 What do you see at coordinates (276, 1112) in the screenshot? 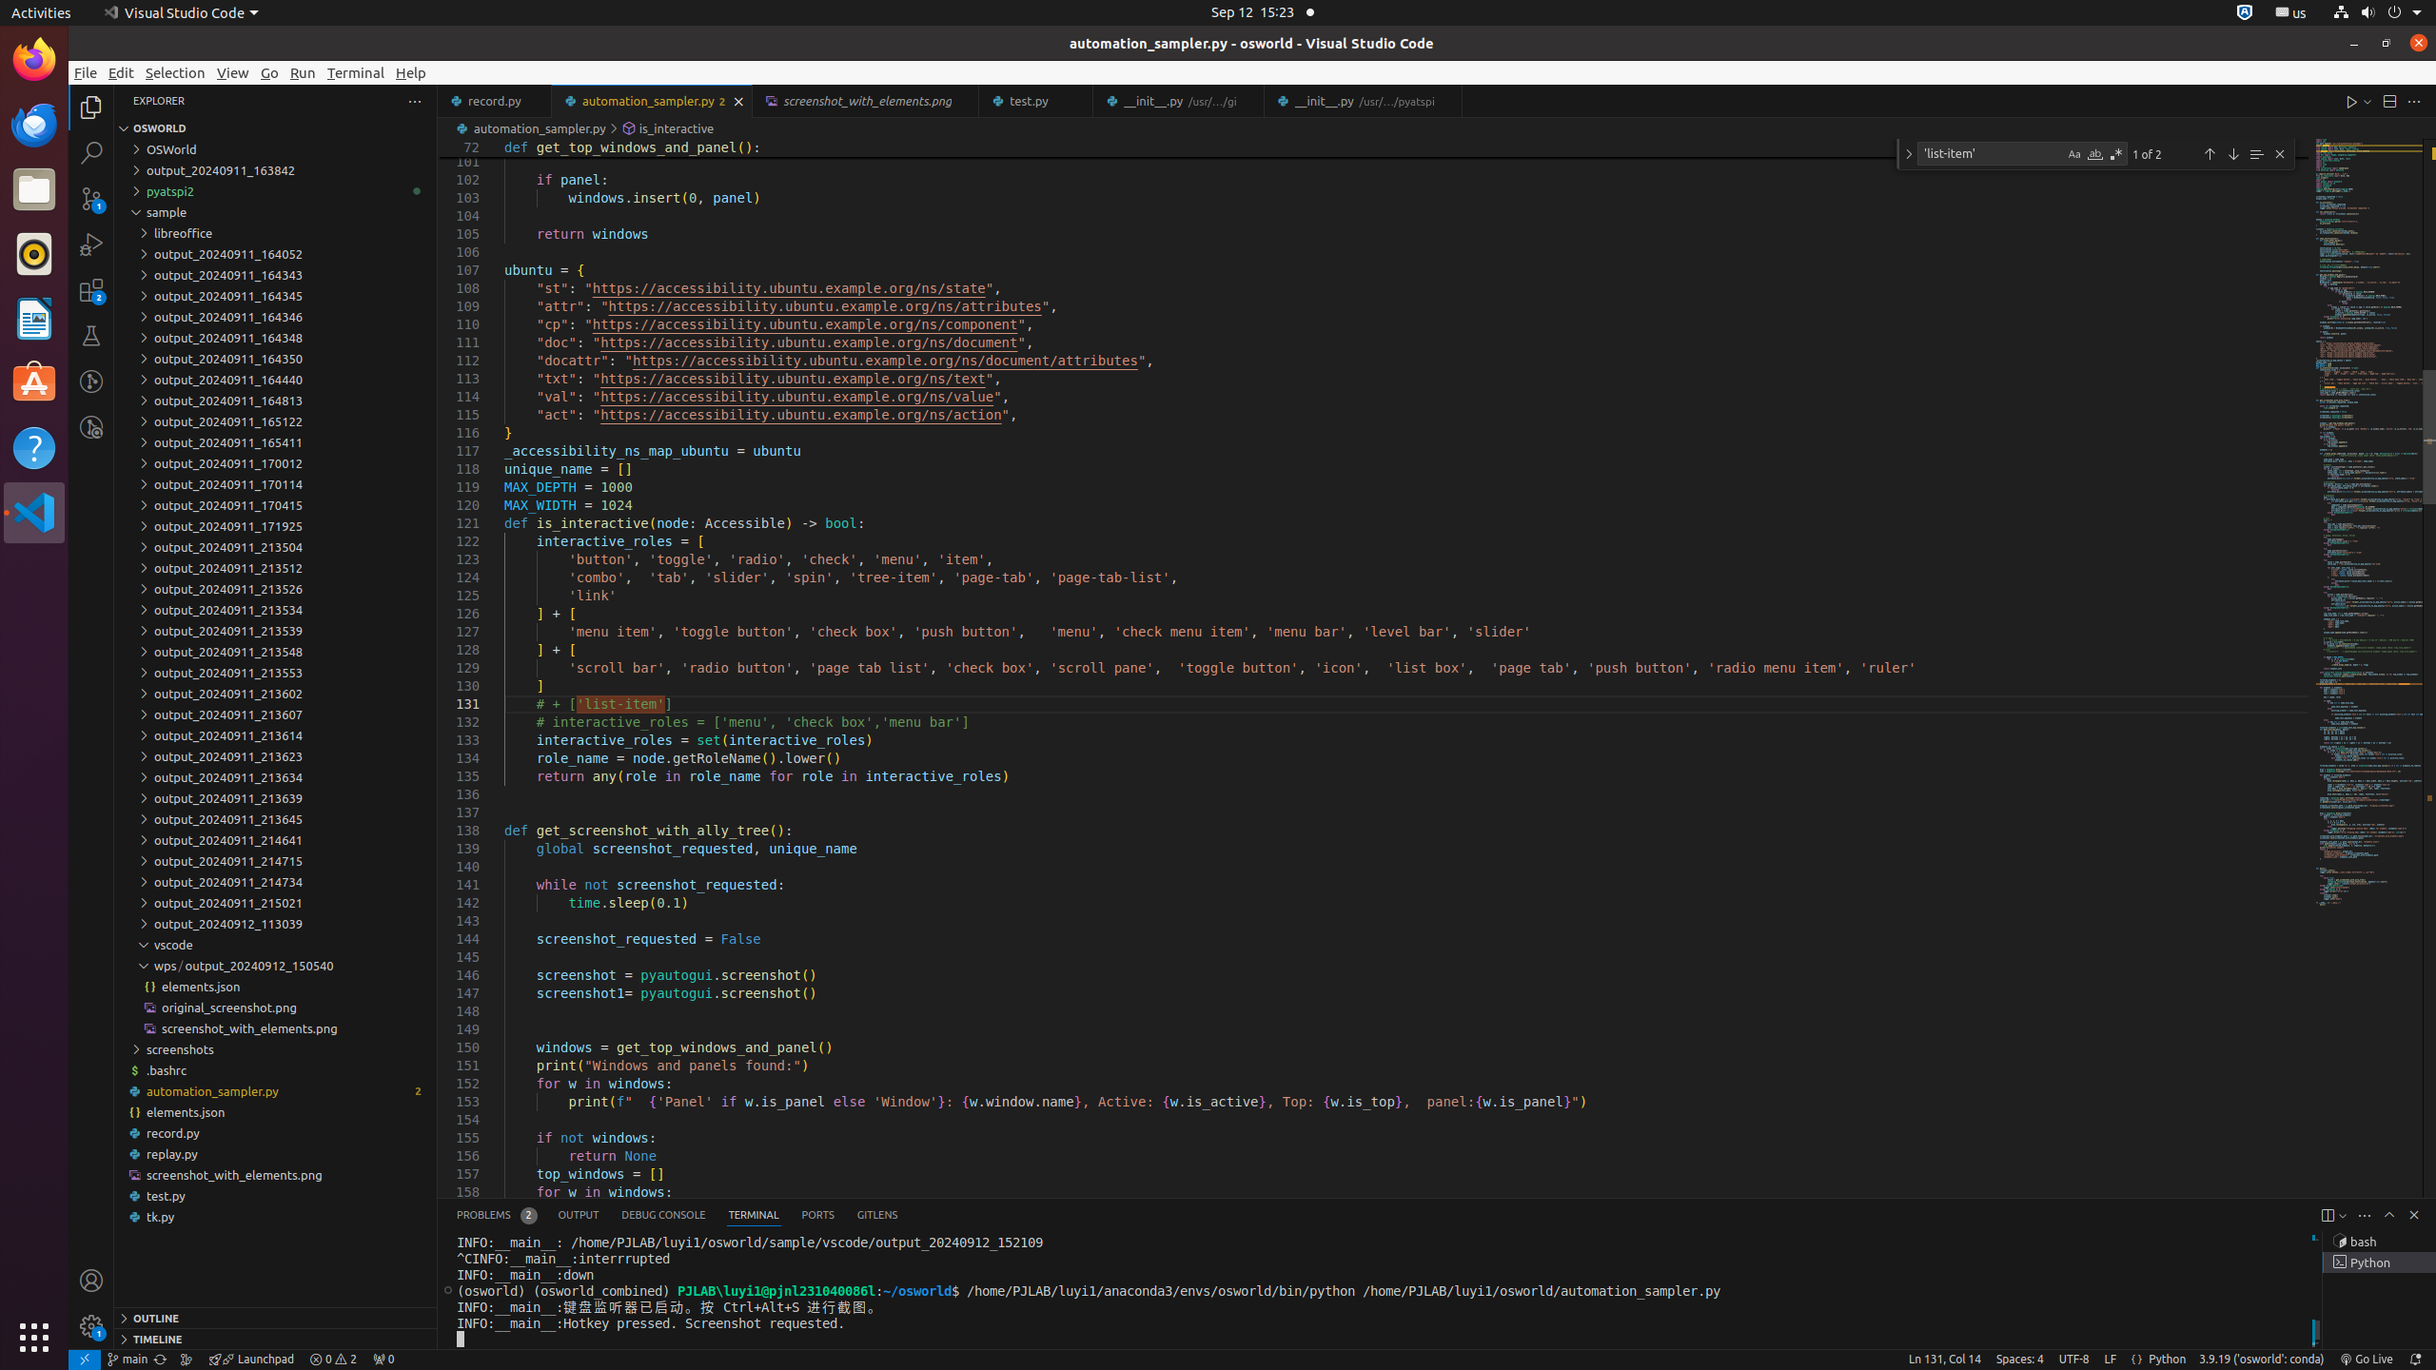
I see `elements.json` at bounding box center [276, 1112].